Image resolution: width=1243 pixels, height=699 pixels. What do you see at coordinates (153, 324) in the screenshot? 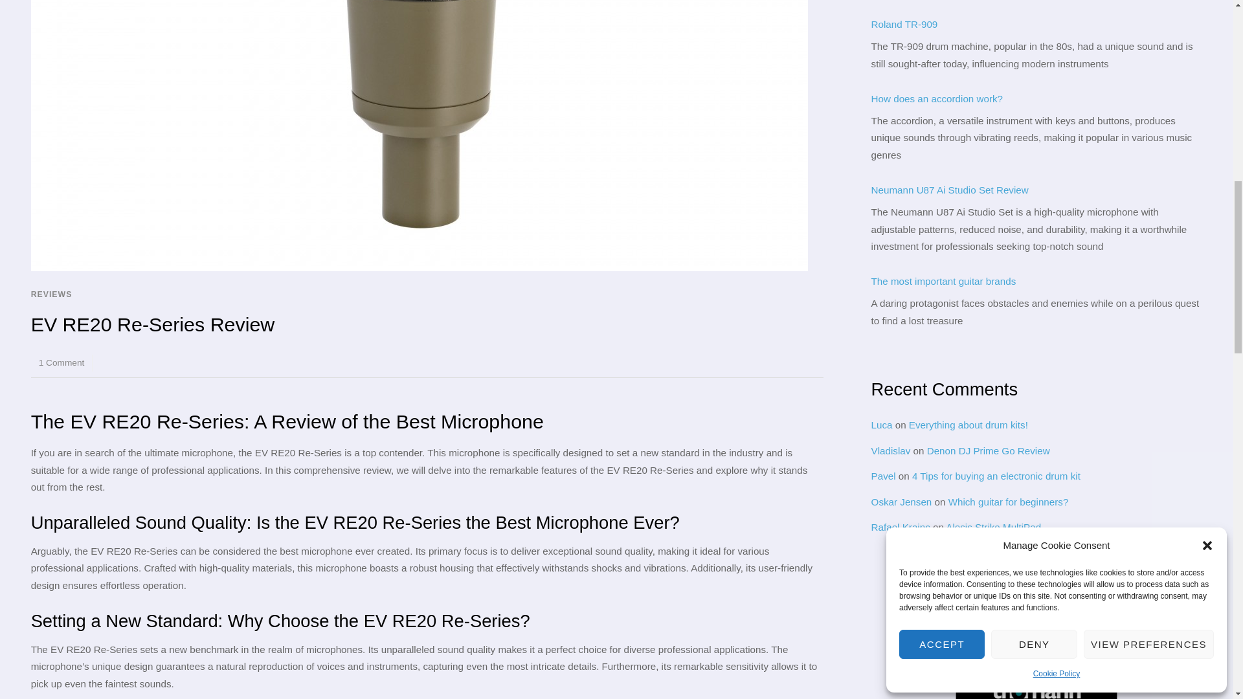
I see `EV RE20 Re-Series Review` at bounding box center [153, 324].